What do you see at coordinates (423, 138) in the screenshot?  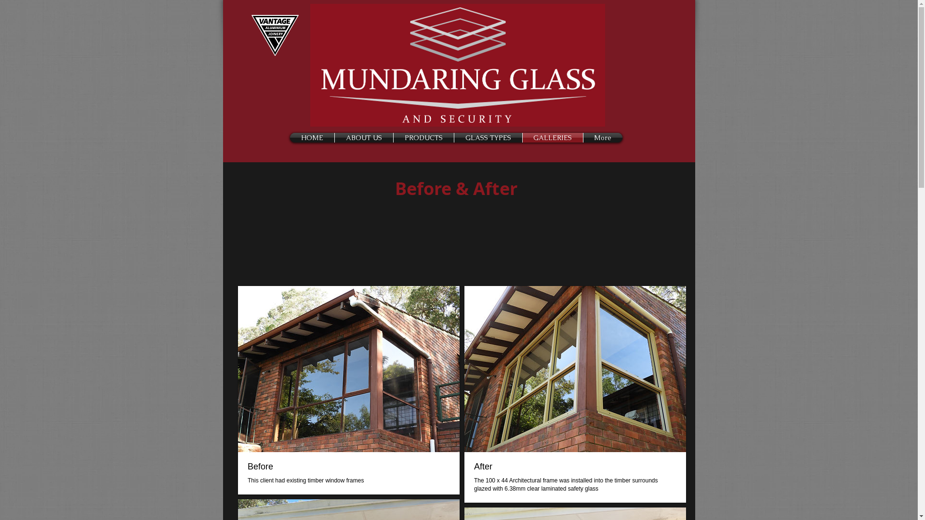 I see `PRODUCTS` at bounding box center [423, 138].